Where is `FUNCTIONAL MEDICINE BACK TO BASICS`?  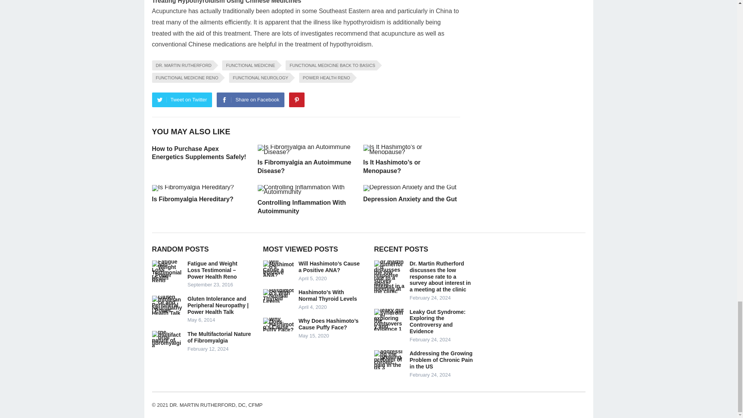 FUNCTIONAL MEDICINE BACK TO BASICS is located at coordinates (331, 65).